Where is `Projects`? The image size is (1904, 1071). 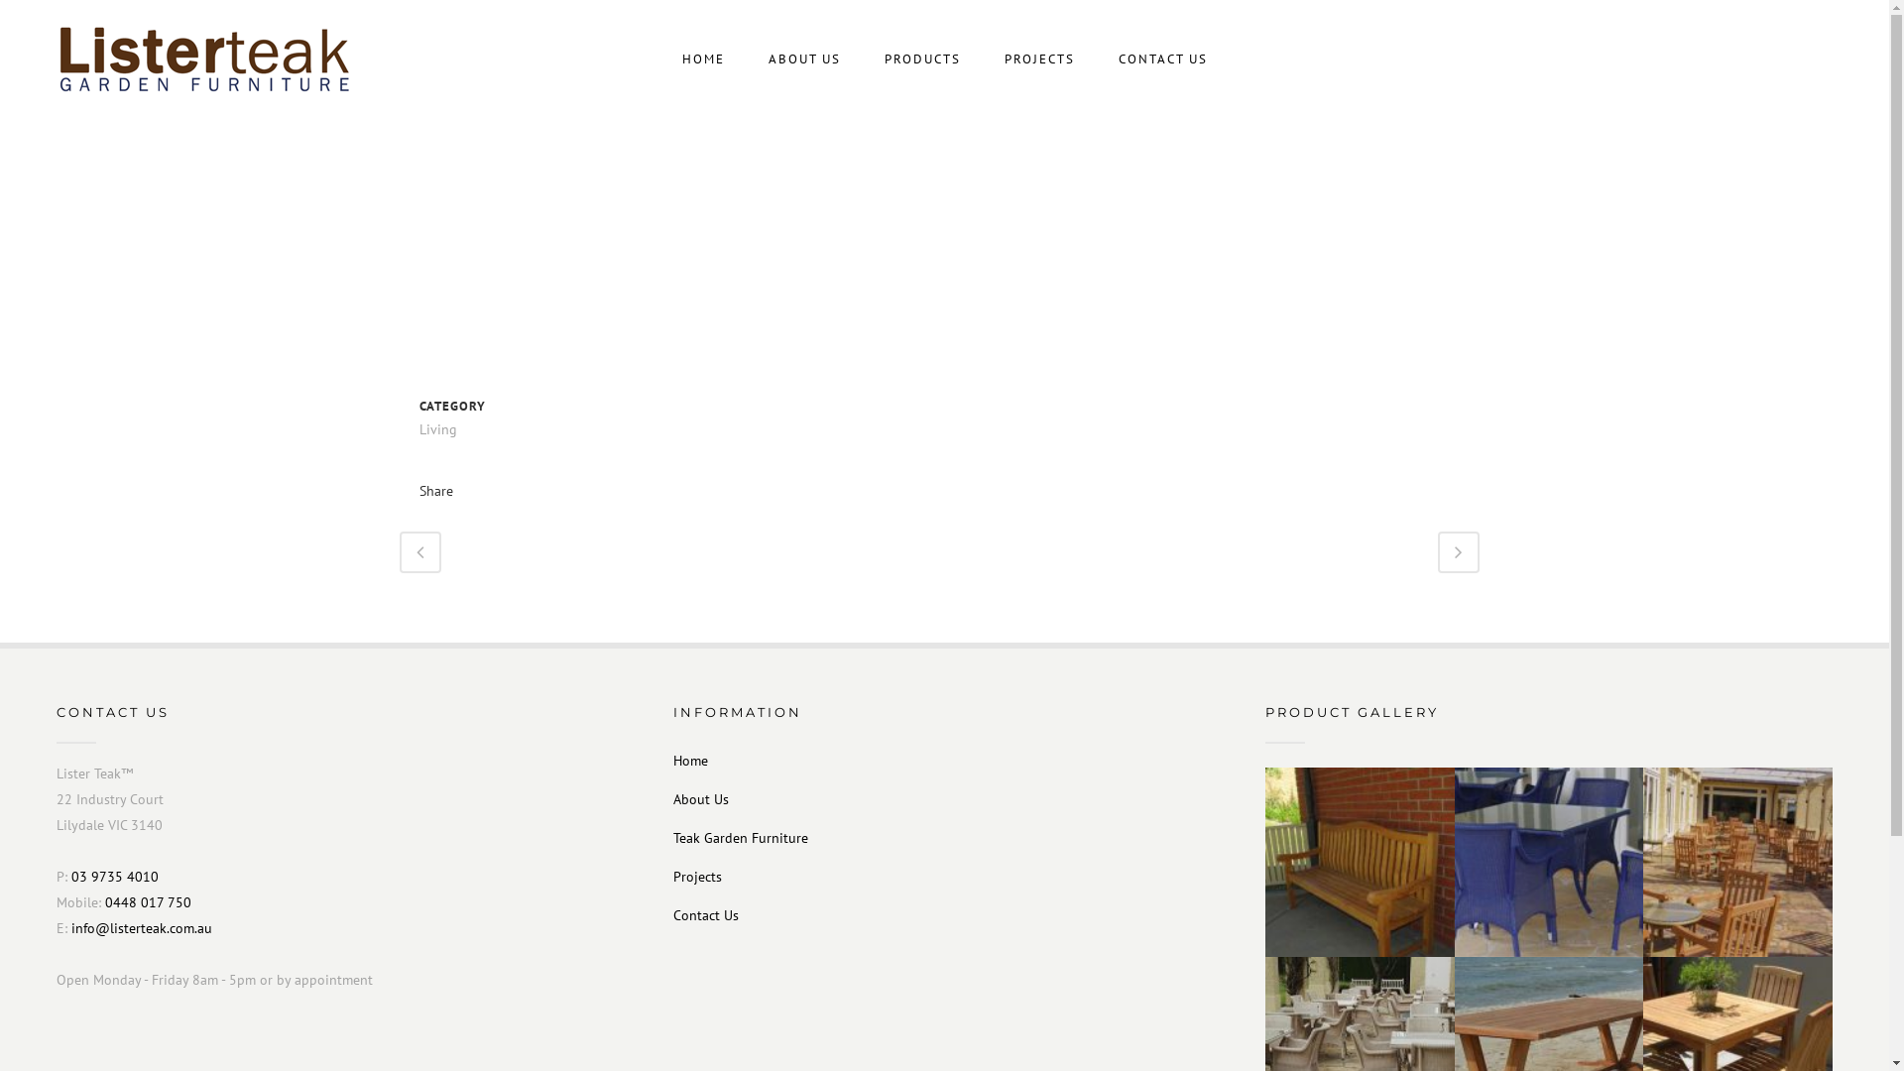
Projects is located at coordinates (954, 877).